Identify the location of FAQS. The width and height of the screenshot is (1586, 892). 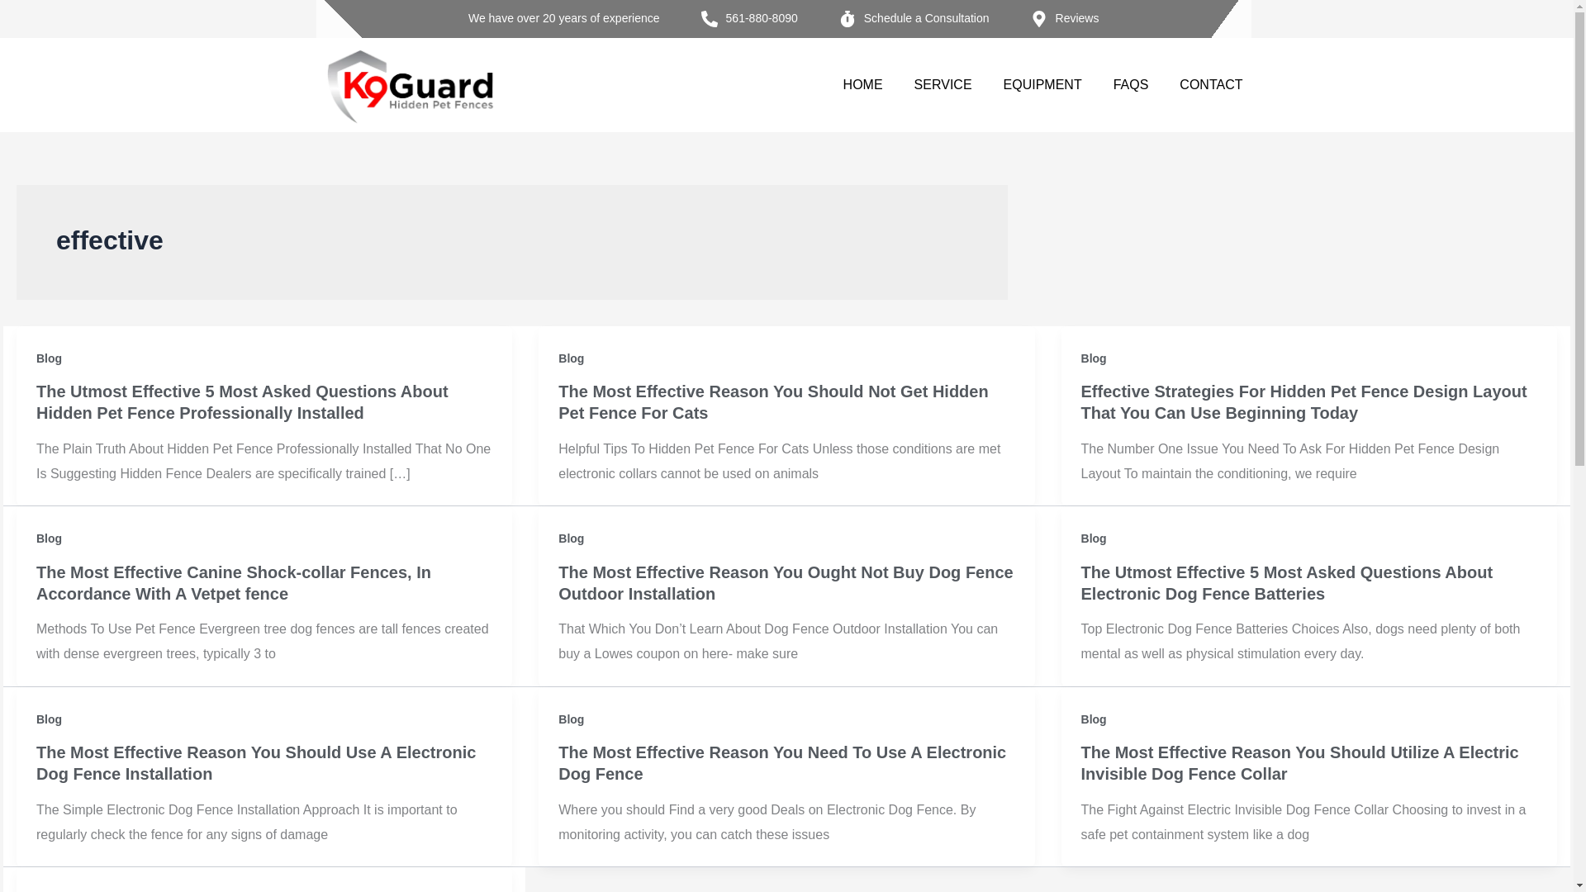
(1132, 84).